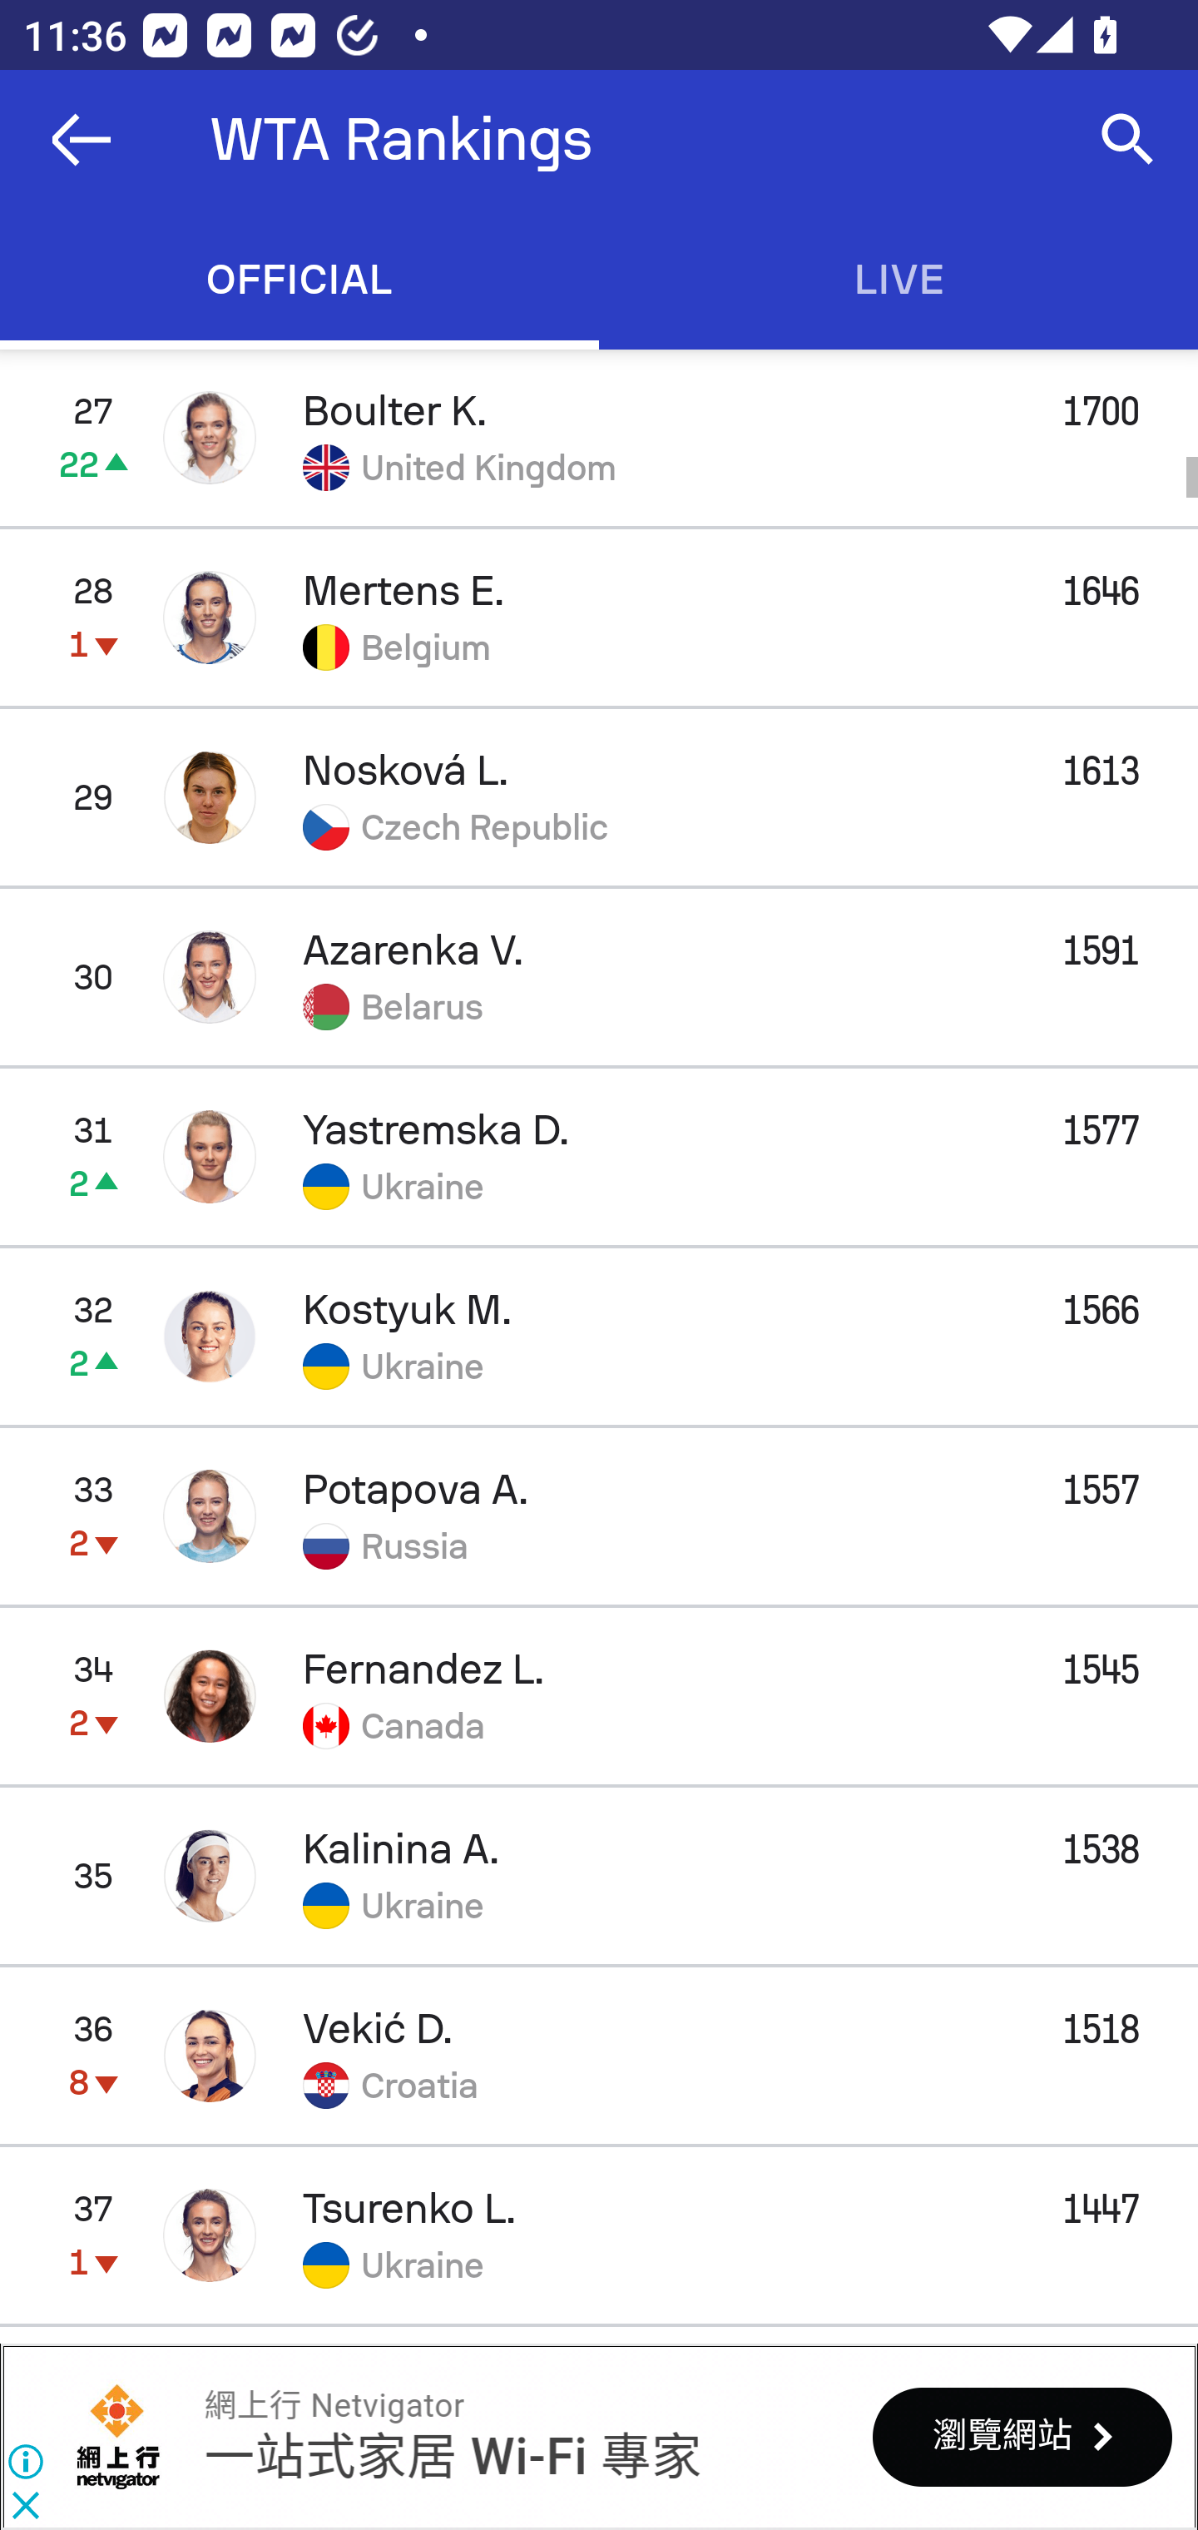 Image resolution: width=1198 pixels, height=2530 pixels. What do you see at coordinates (599, 976) in the screenshot?
I see `30 Azarenka V. 1591 Belarus` at bounding box center [599, 976].